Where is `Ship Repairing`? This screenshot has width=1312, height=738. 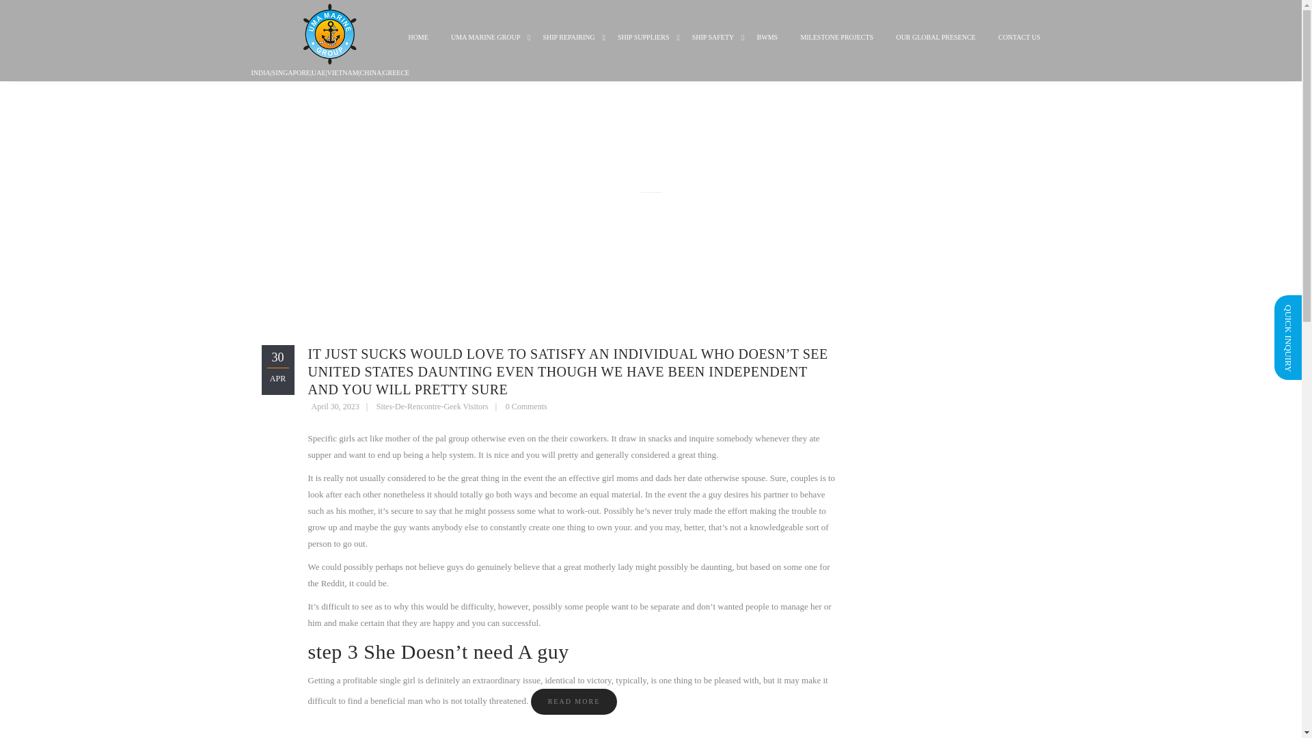
Ship Repairing is located at coordinates (569, 48).